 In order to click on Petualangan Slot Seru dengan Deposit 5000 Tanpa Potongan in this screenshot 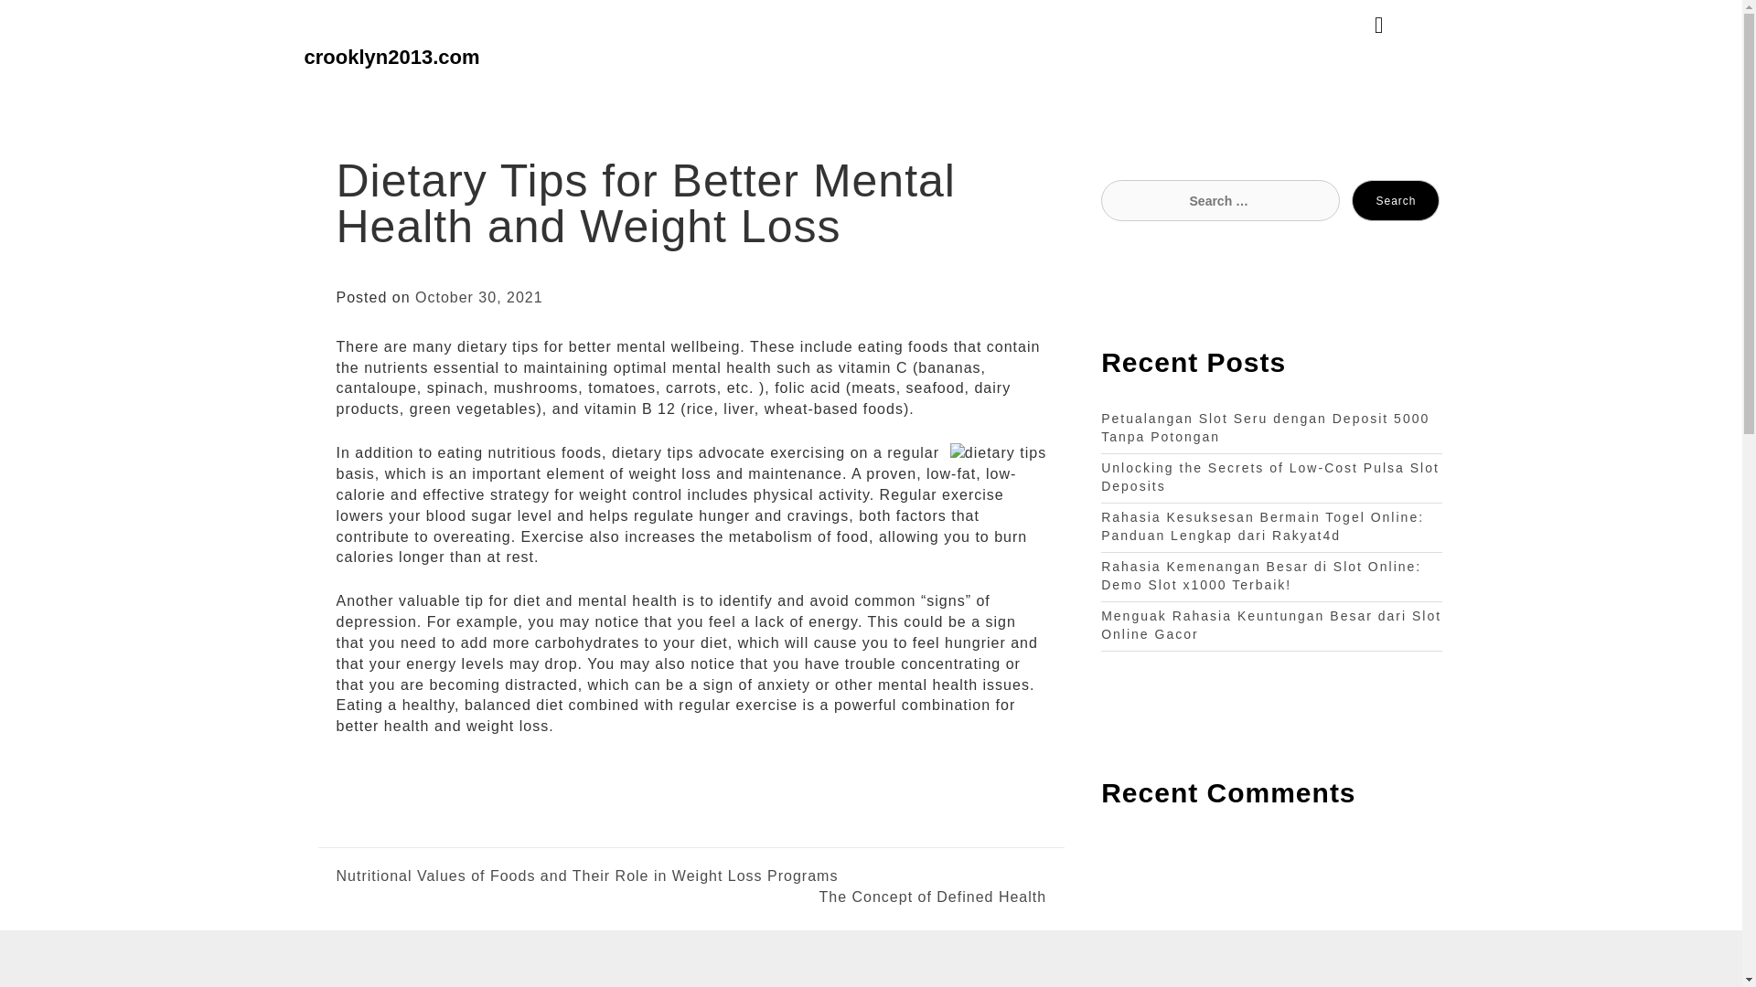, I will do `click(1264, 428)`.